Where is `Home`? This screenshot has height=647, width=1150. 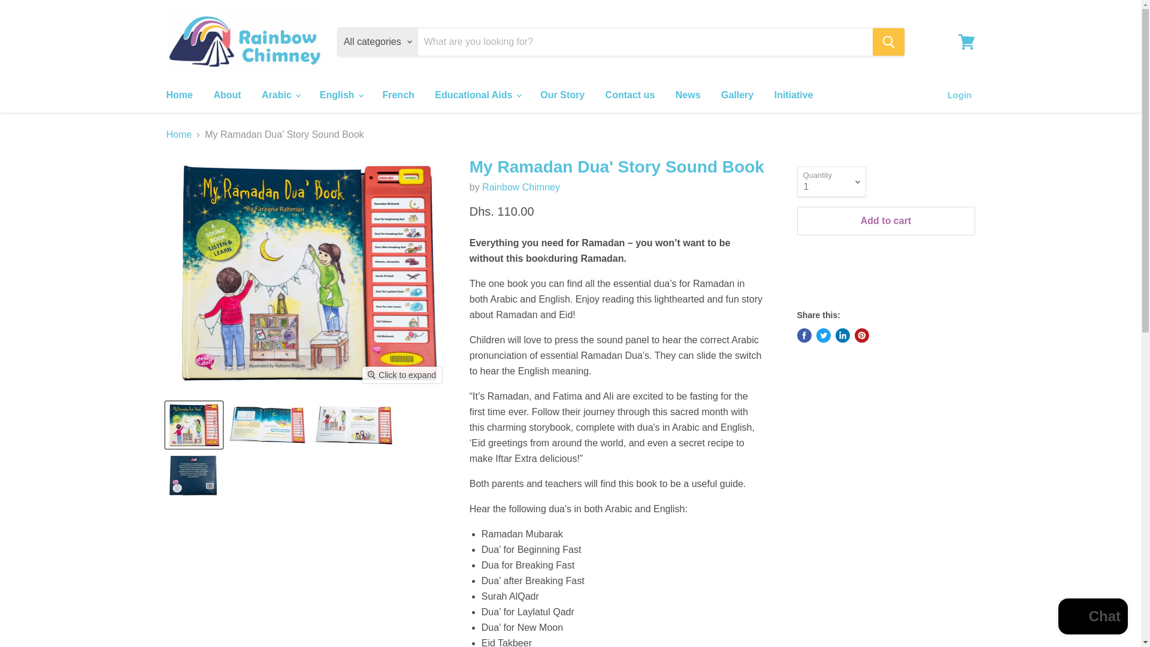 Home is located at coordinates (178, 95).